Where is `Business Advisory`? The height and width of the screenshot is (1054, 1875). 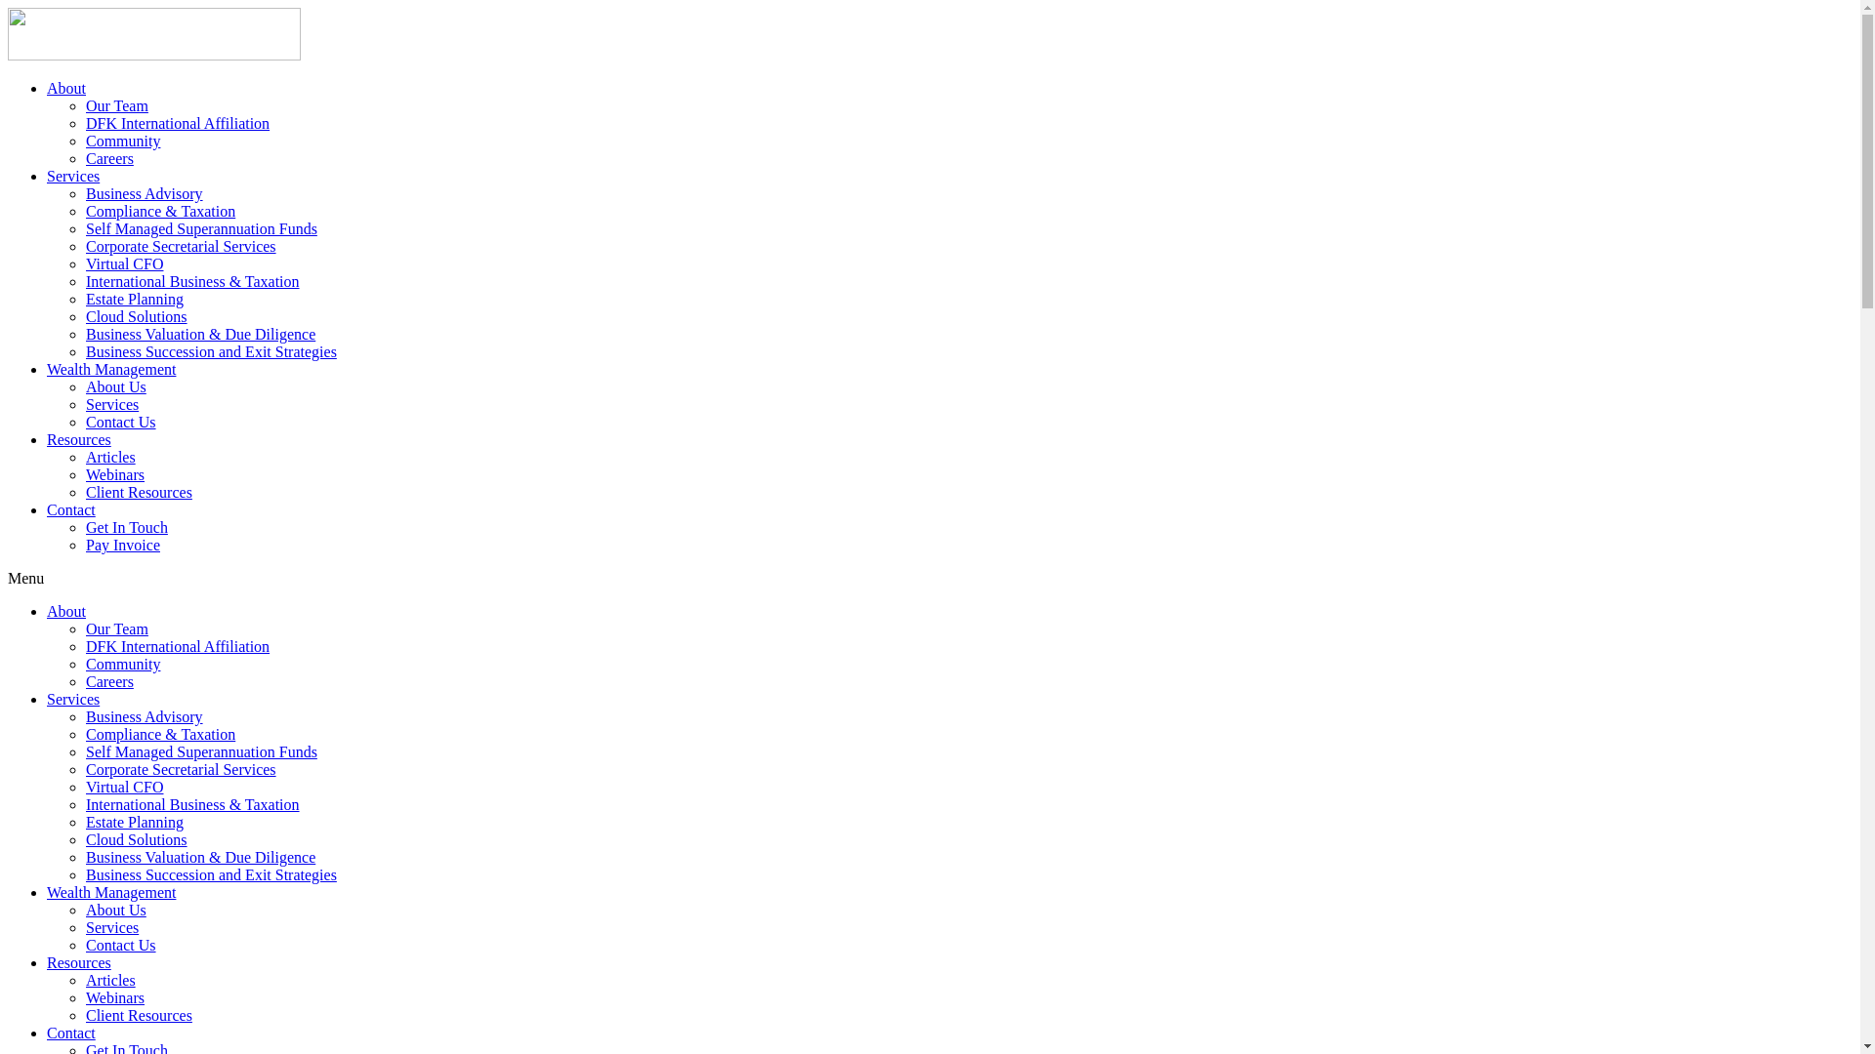 Business Advisory is located at coordinates (145, 716).